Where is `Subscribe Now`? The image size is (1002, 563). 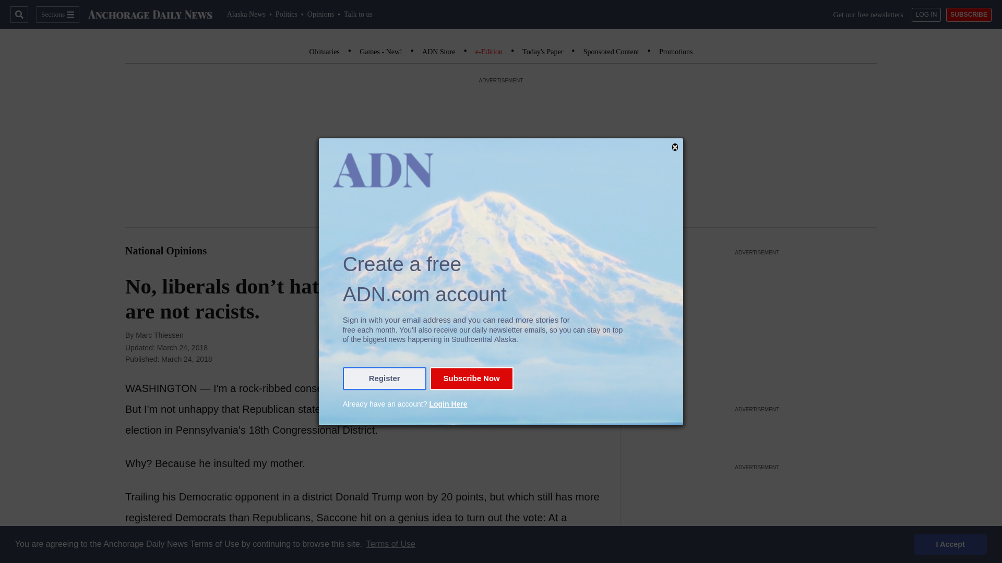 Subscribe Now is located at coordinates (471, 378).